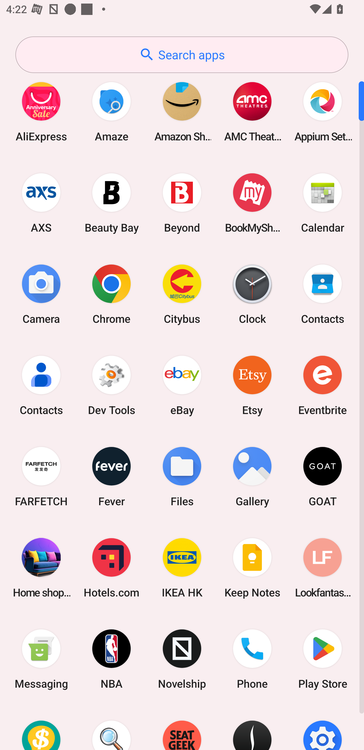 Image resolution: width=364 pixels, height=750 pixels. Describe the element at coordinates (41, 727) in the screenshot. I see `Price` at that location.